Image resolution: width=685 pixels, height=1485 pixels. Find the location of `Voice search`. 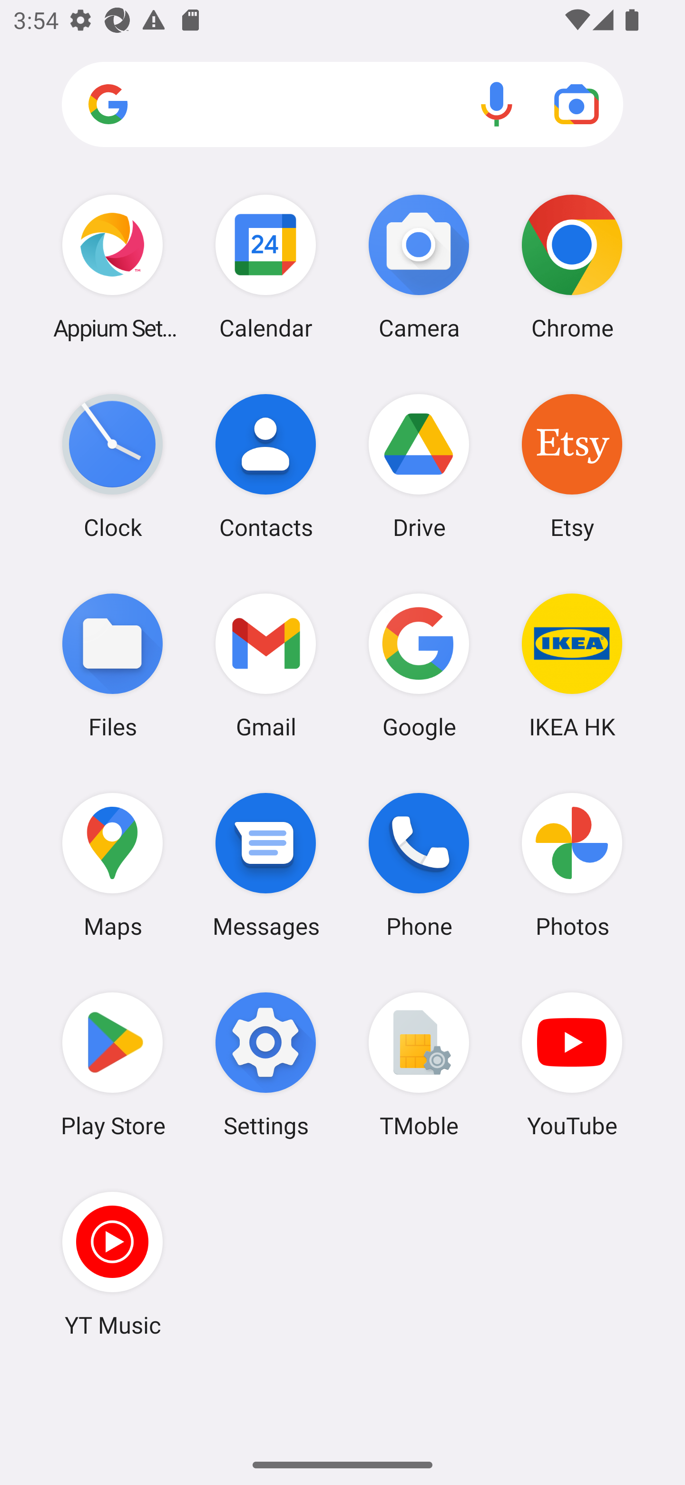

Voice search is located at coordinates (497, 104).